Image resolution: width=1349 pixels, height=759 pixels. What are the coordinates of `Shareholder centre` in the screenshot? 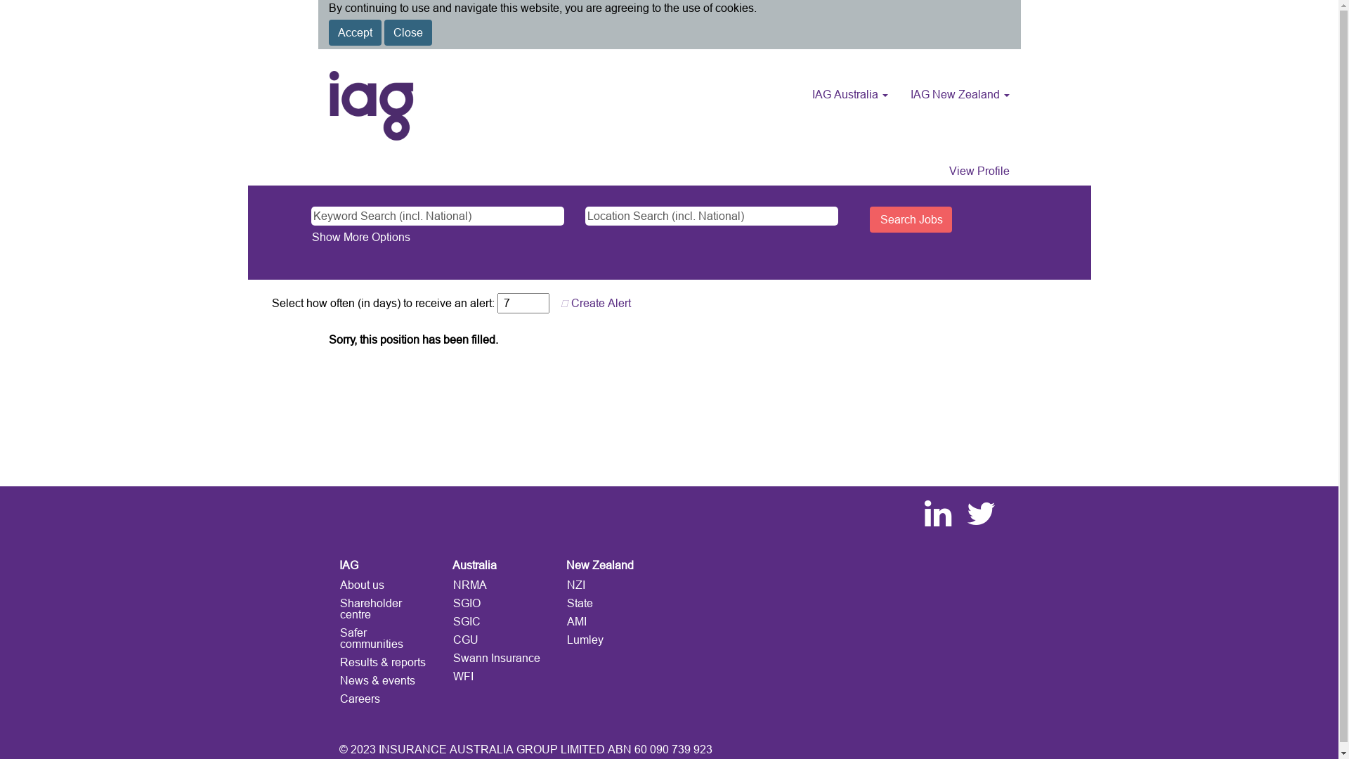 It's located at (385, 609).